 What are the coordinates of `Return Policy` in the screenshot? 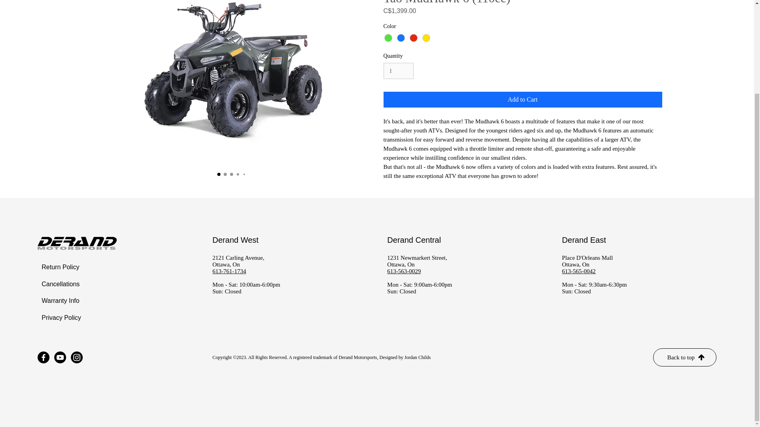 It's located at (65, 267).